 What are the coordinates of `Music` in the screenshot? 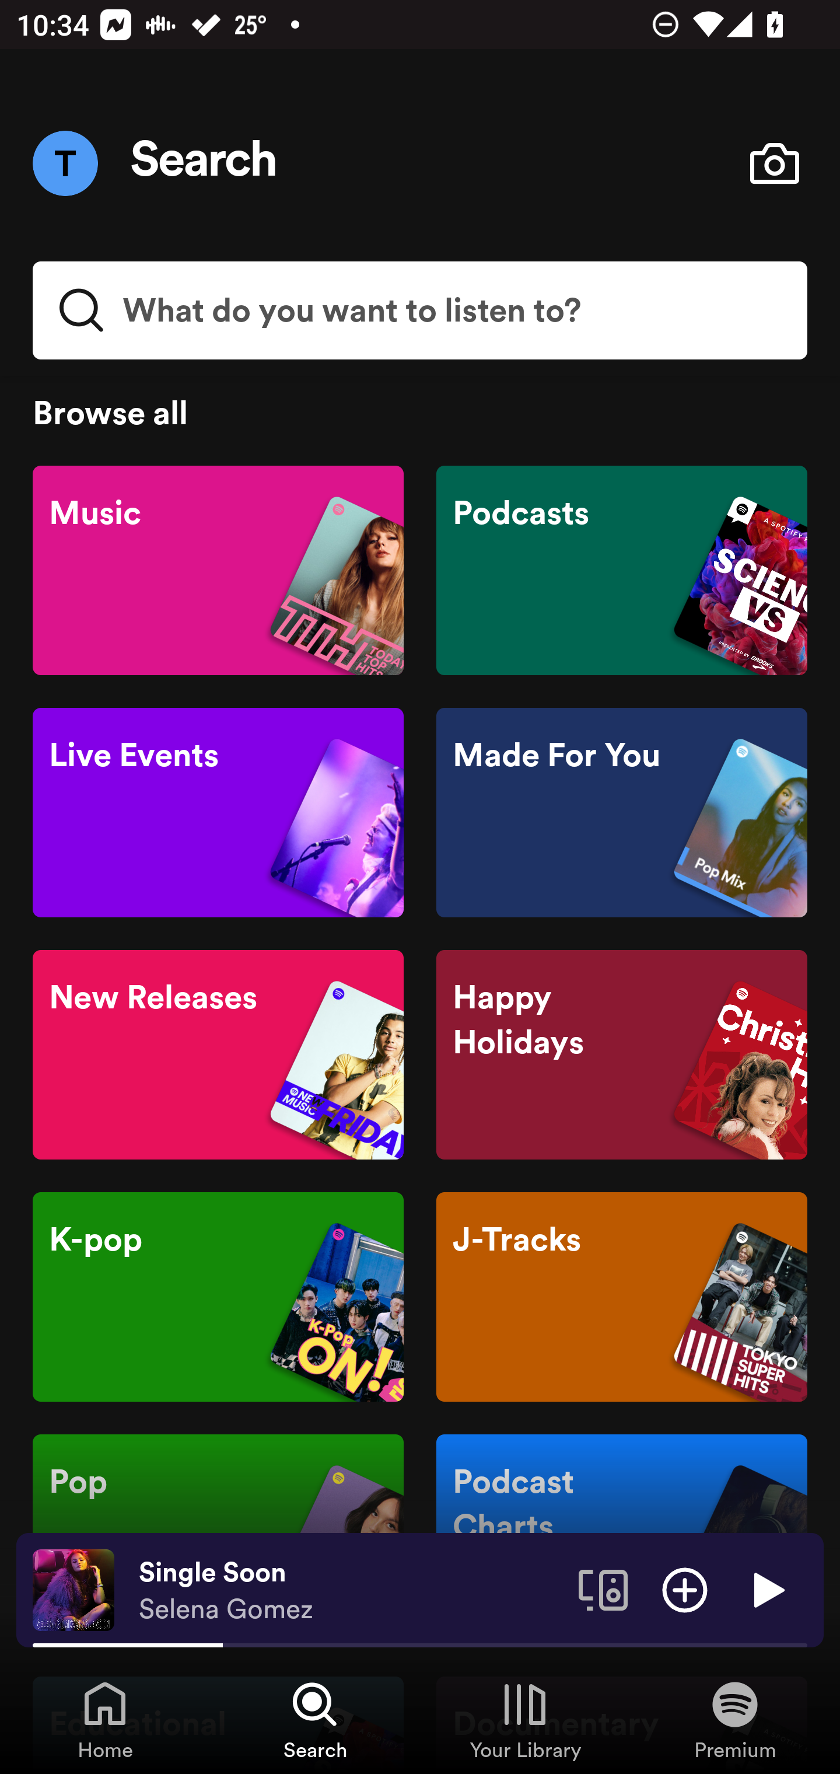 It's located at (218, 570).